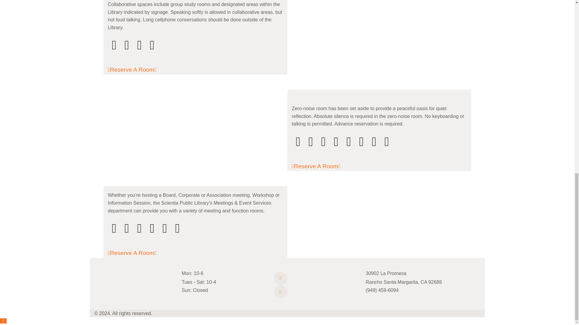  Describe the element at coordinates (321, 166) in the screenshot. I see `Reserve A Room` at that location.